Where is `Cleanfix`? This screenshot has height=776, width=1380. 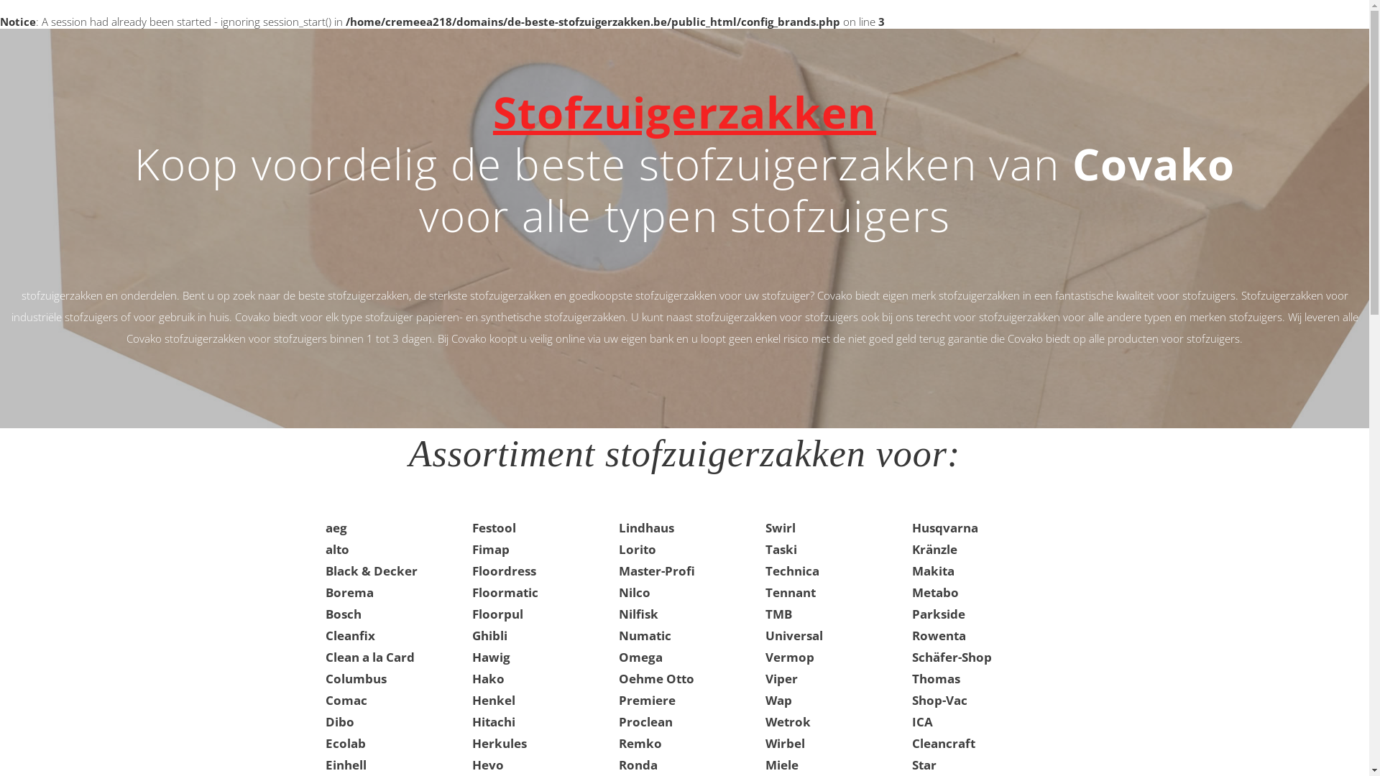 Cleanfix is located at coordinates (349, 635).